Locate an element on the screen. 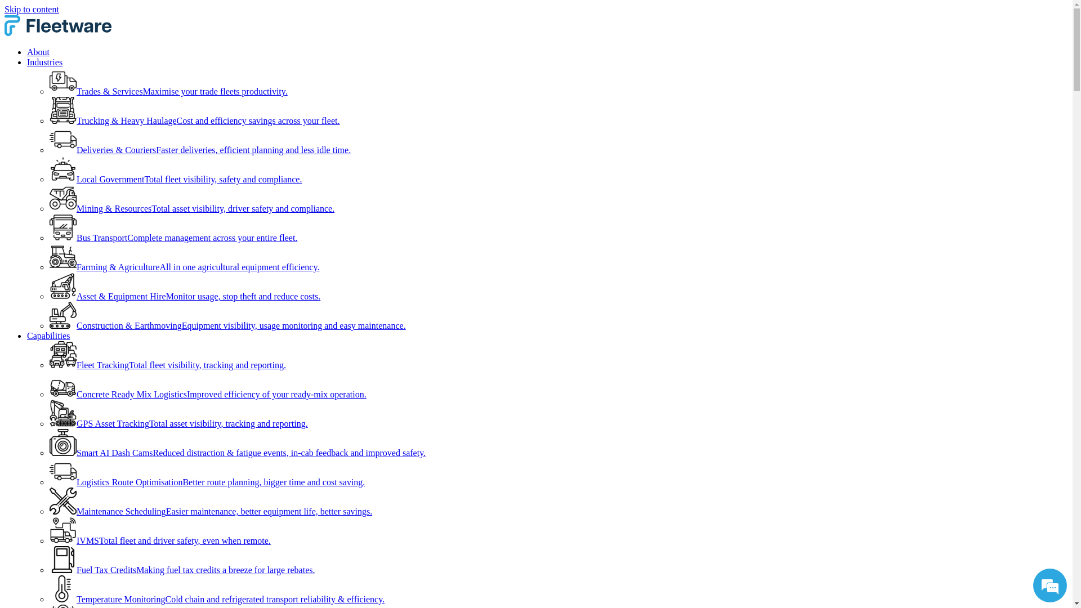 Image resolution: width=1081 pixels, height=608 pixels. Capabilities is located at coordinates (48, 336).